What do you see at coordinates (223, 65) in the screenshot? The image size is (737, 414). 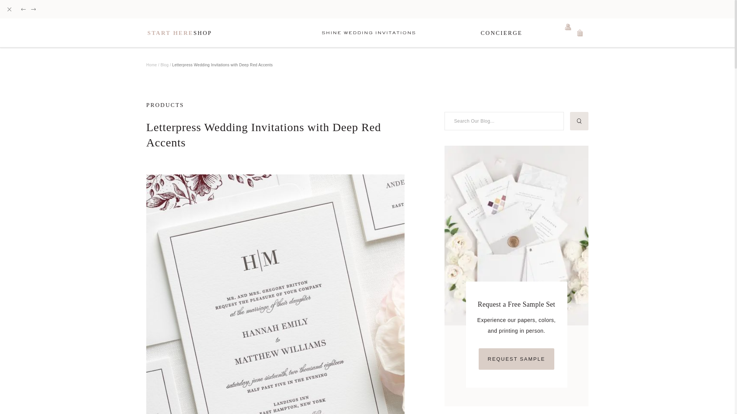 I see `Letterpress Wedding Invitations with Deep Red Accents` at bounding box center [223, 65].